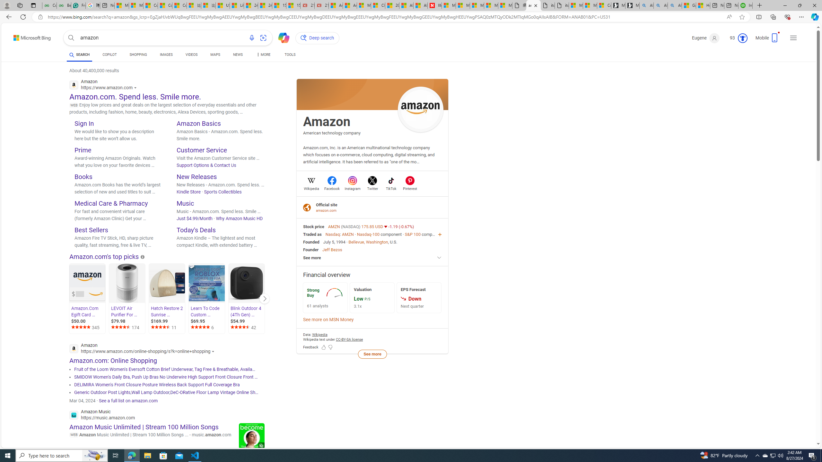 This screenshot has height=462, width=822. What do you see at coordinates (238, 55) in the screenshot?
I see `NEWS` at bounding box center [238, 55].